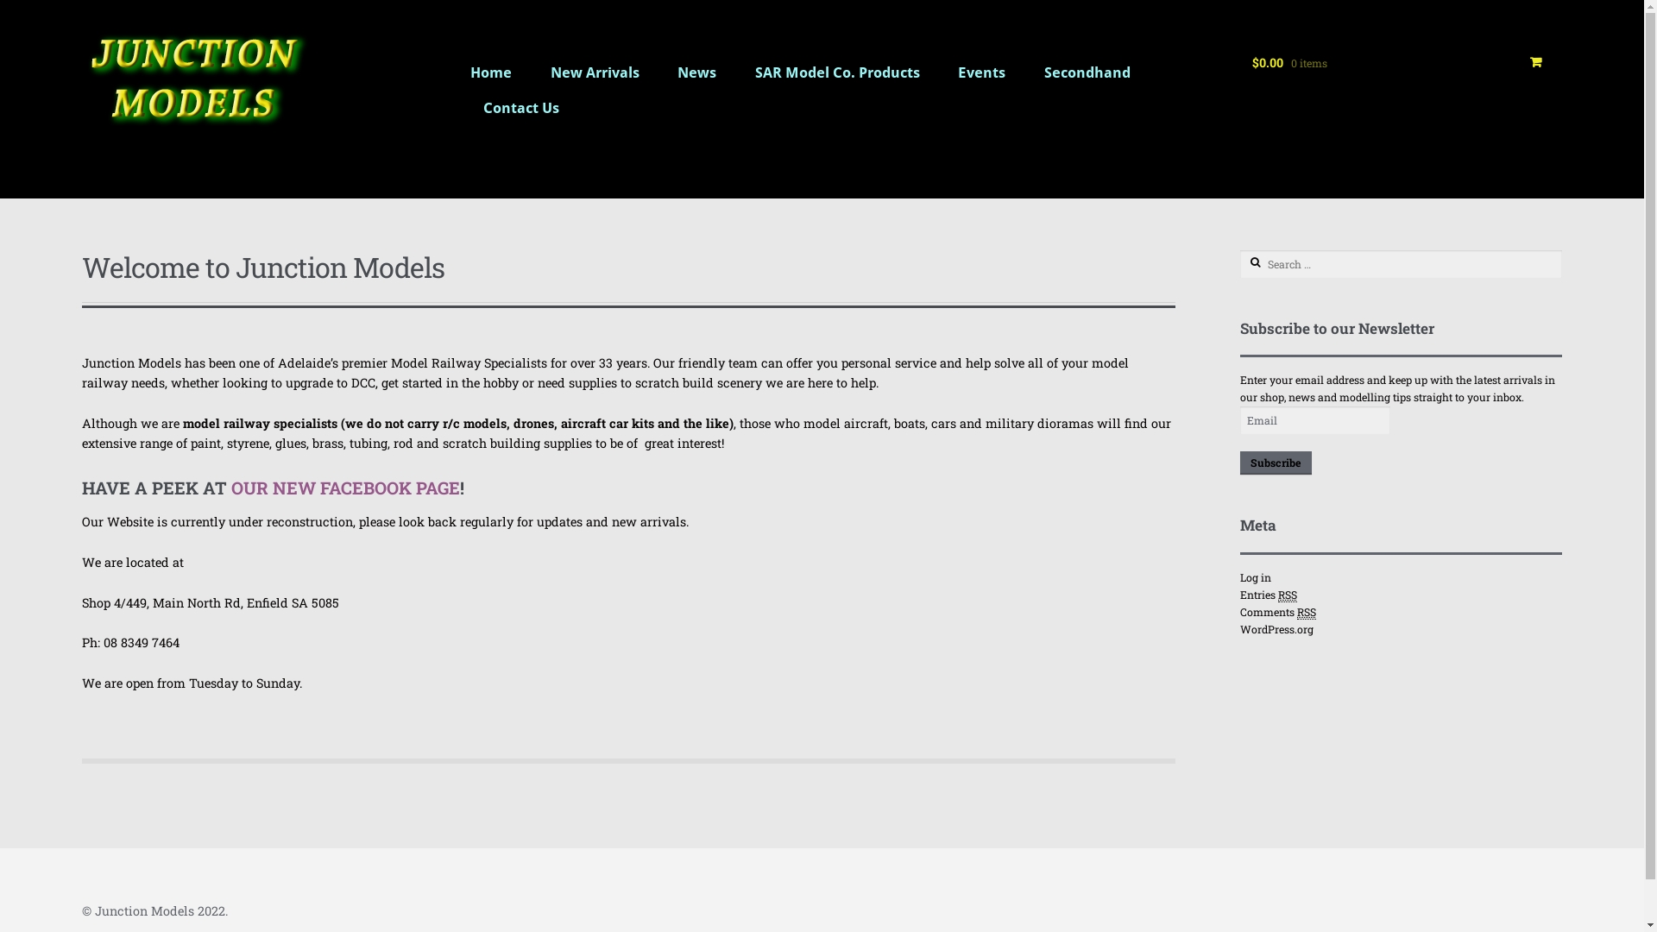 The height and width of the screenshot is (932, 1657). What do you see at coordinates (982, 79) in the screenshot?
I see `Events` at bounding box center [982, 79].